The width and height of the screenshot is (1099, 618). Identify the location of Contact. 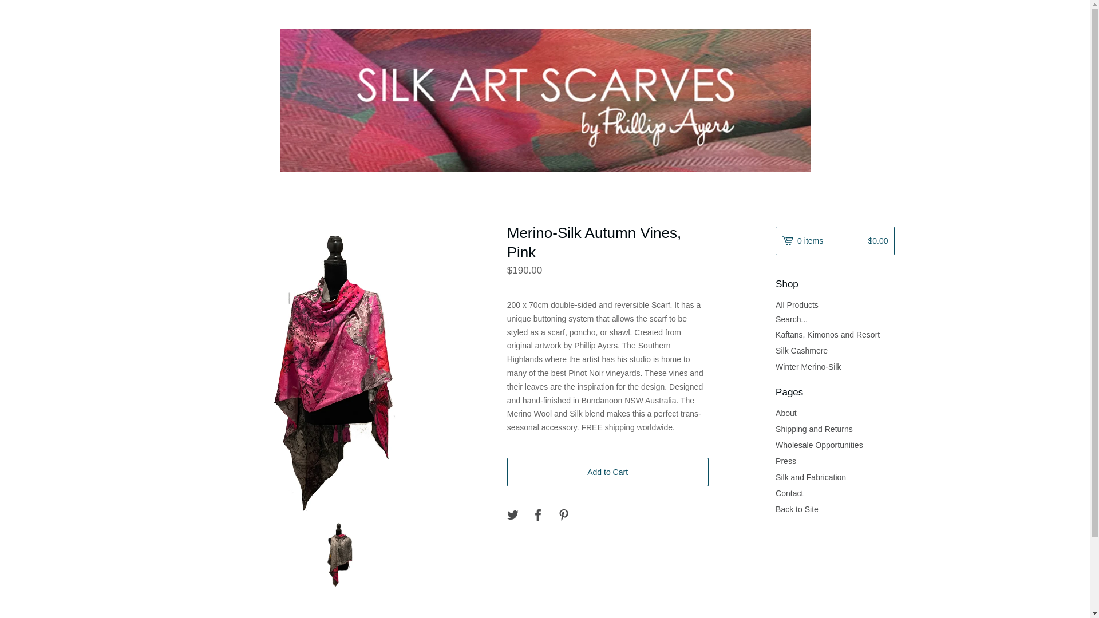
(835, 493).